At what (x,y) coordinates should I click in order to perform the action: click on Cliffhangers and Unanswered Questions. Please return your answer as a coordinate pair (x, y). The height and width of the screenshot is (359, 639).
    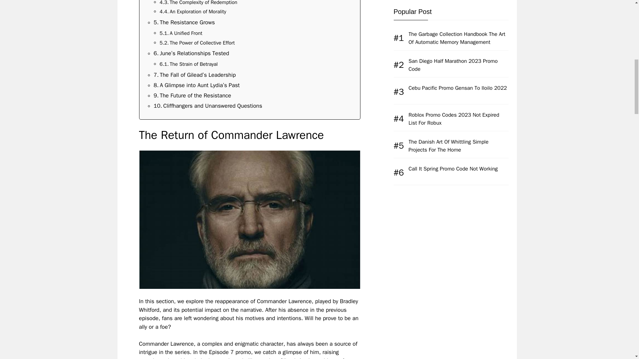
    Looking at the image, I should click on (208, 106).